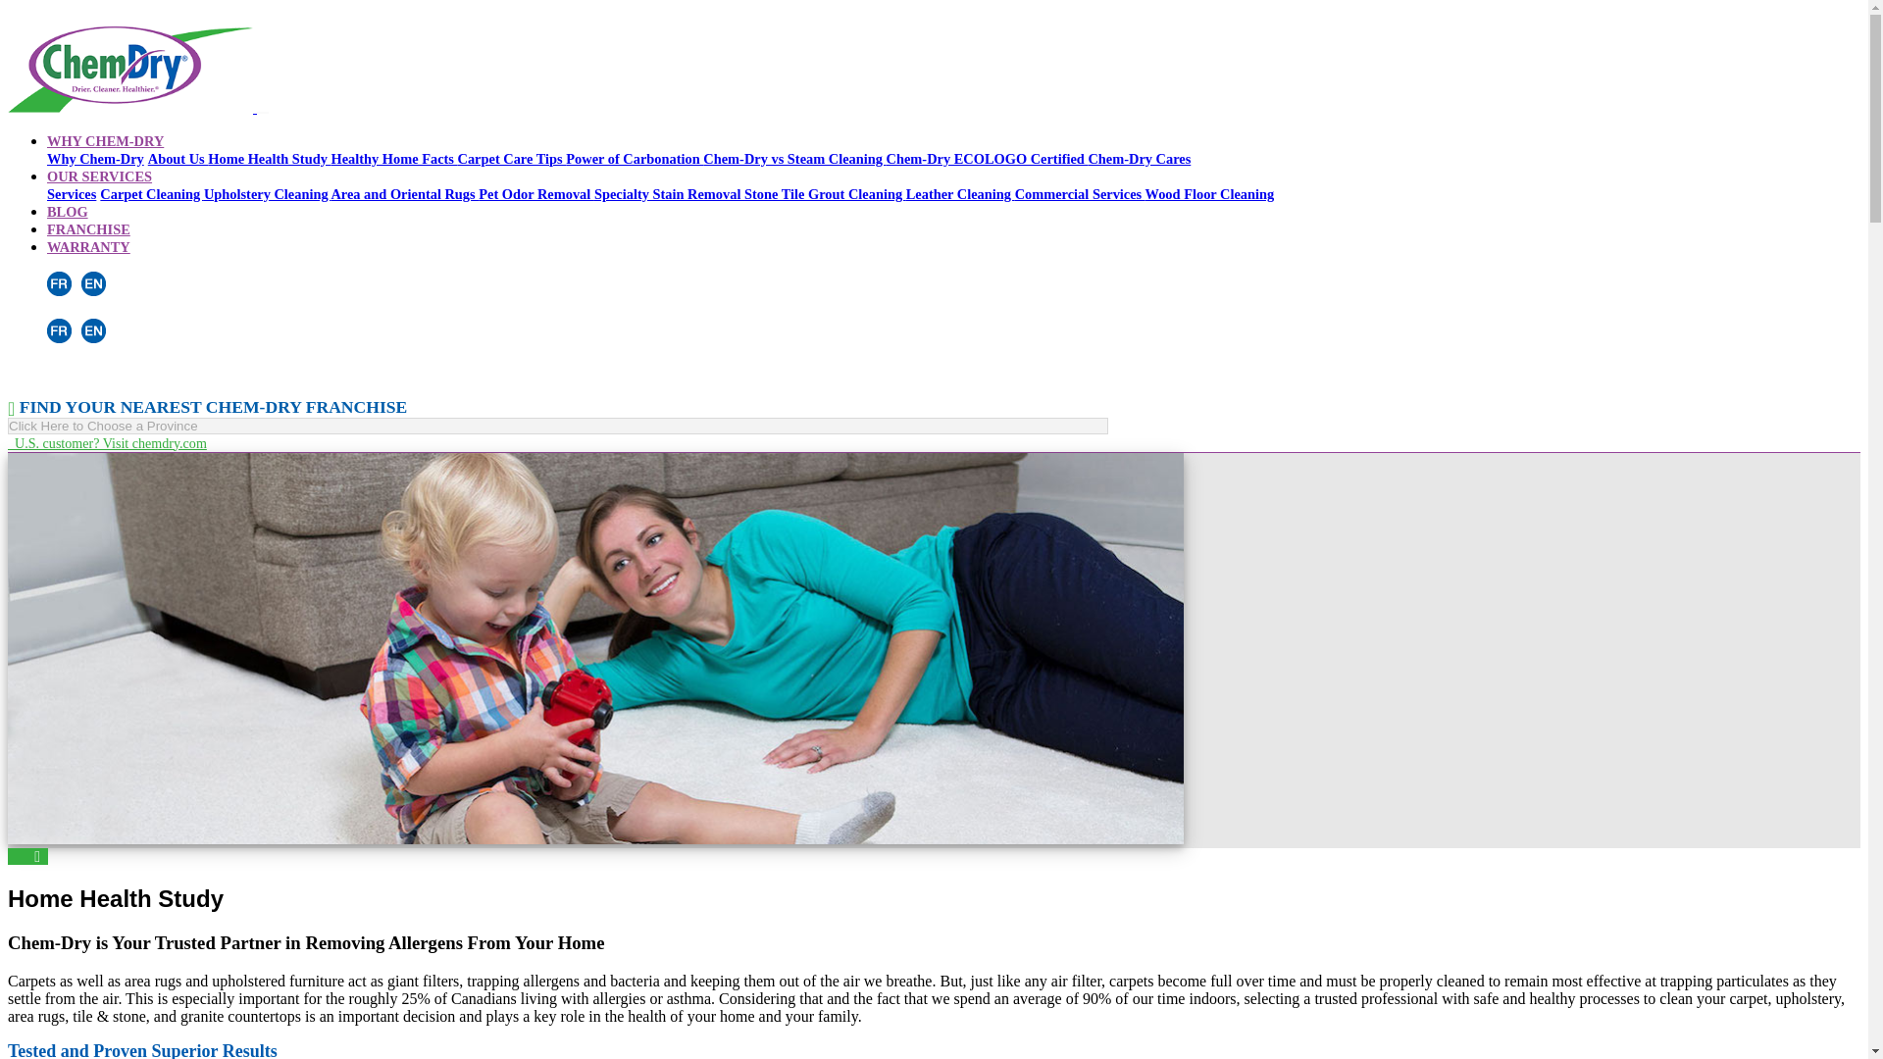 This screenshot has width=1883, height=1059. What do you see at coordinates (404, 194) in the screenshot?
I see `Area and Oriental Rugs` at bounding box center [404, 194].